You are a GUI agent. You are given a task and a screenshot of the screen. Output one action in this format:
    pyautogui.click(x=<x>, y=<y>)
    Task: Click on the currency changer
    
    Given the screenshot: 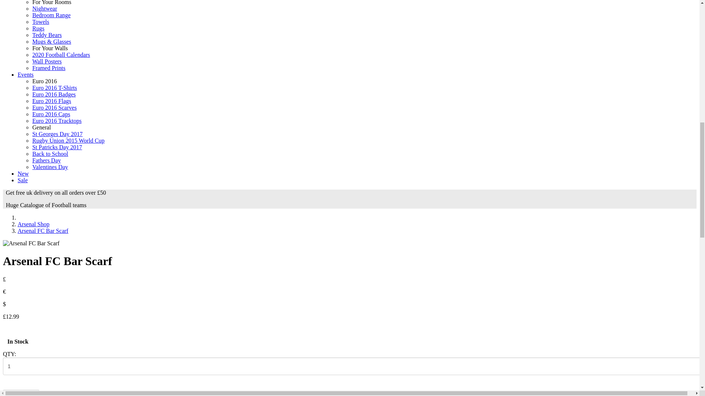 What is the action you would take?
    pyautogui.click(x=4, y=304)
    